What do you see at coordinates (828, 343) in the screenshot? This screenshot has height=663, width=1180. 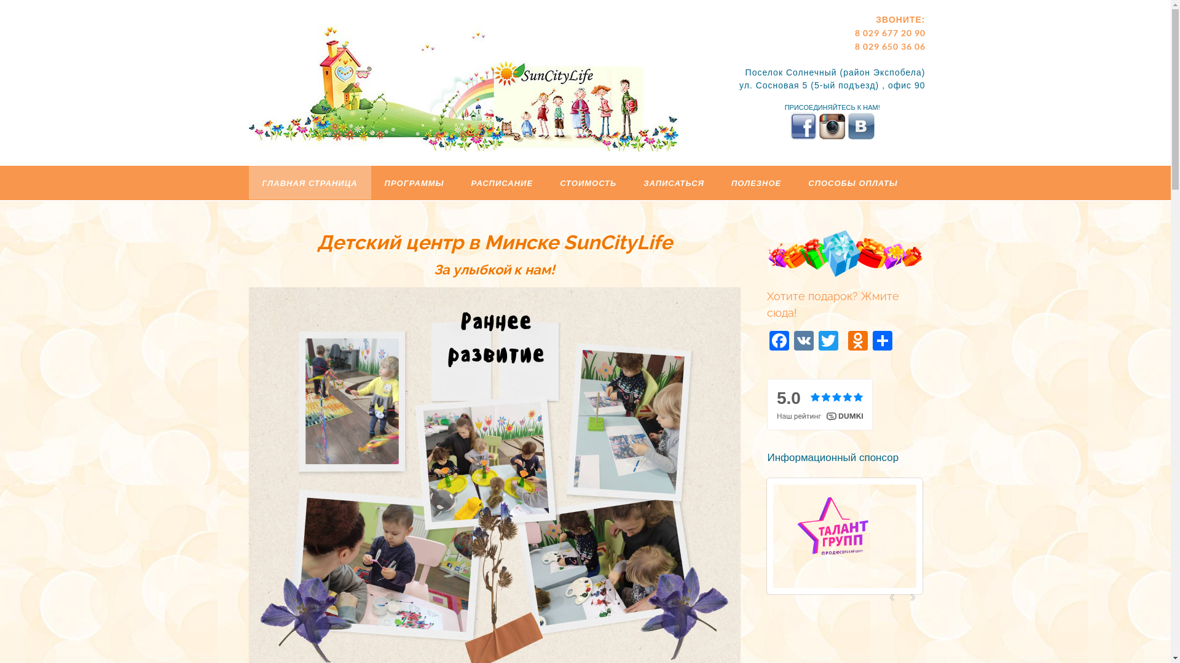 I see `Twitter` at bounding box center [828, 343].